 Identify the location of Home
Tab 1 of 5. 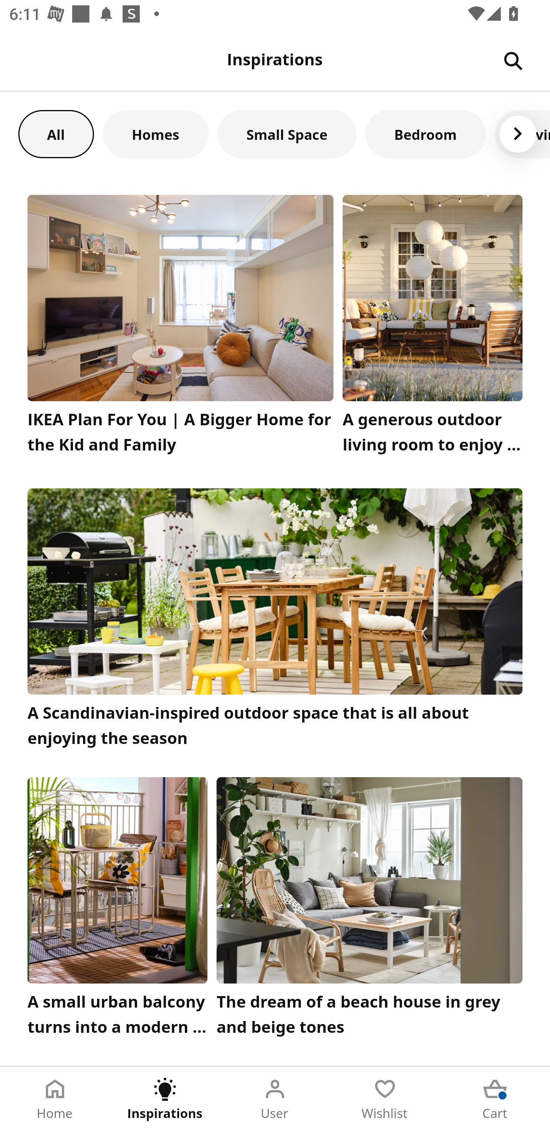
(55, 1099).